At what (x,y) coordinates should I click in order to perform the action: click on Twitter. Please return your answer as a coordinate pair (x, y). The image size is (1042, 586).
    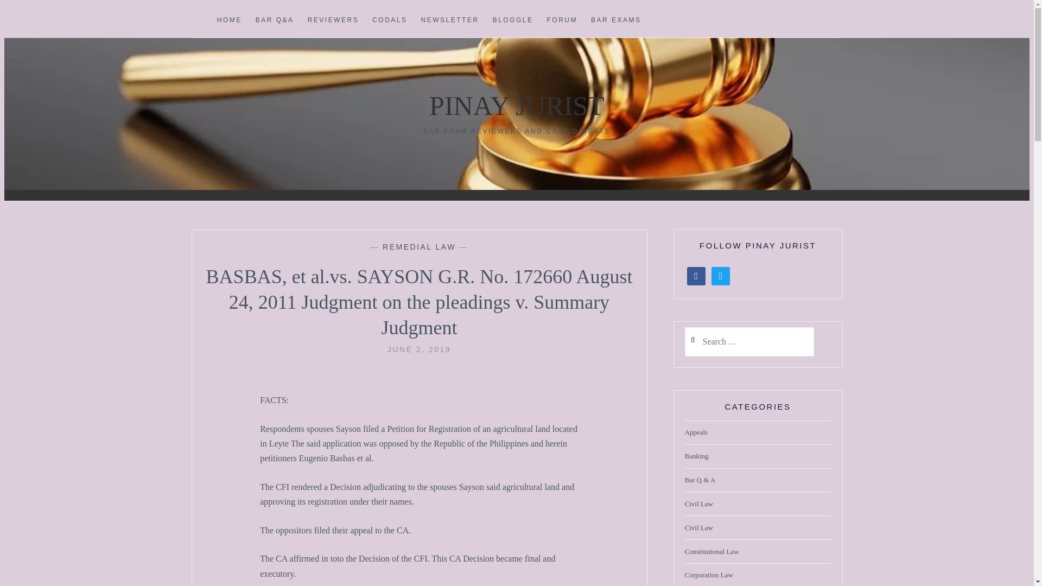
    Looking at the image, I should click on (721, 276).